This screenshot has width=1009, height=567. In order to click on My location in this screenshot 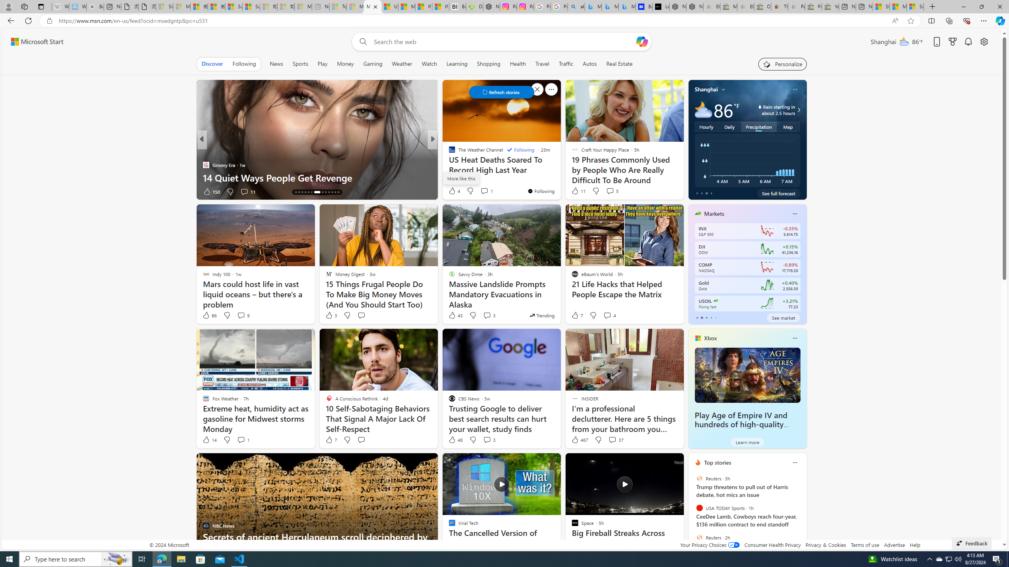, I will do `click(723, 89)`.